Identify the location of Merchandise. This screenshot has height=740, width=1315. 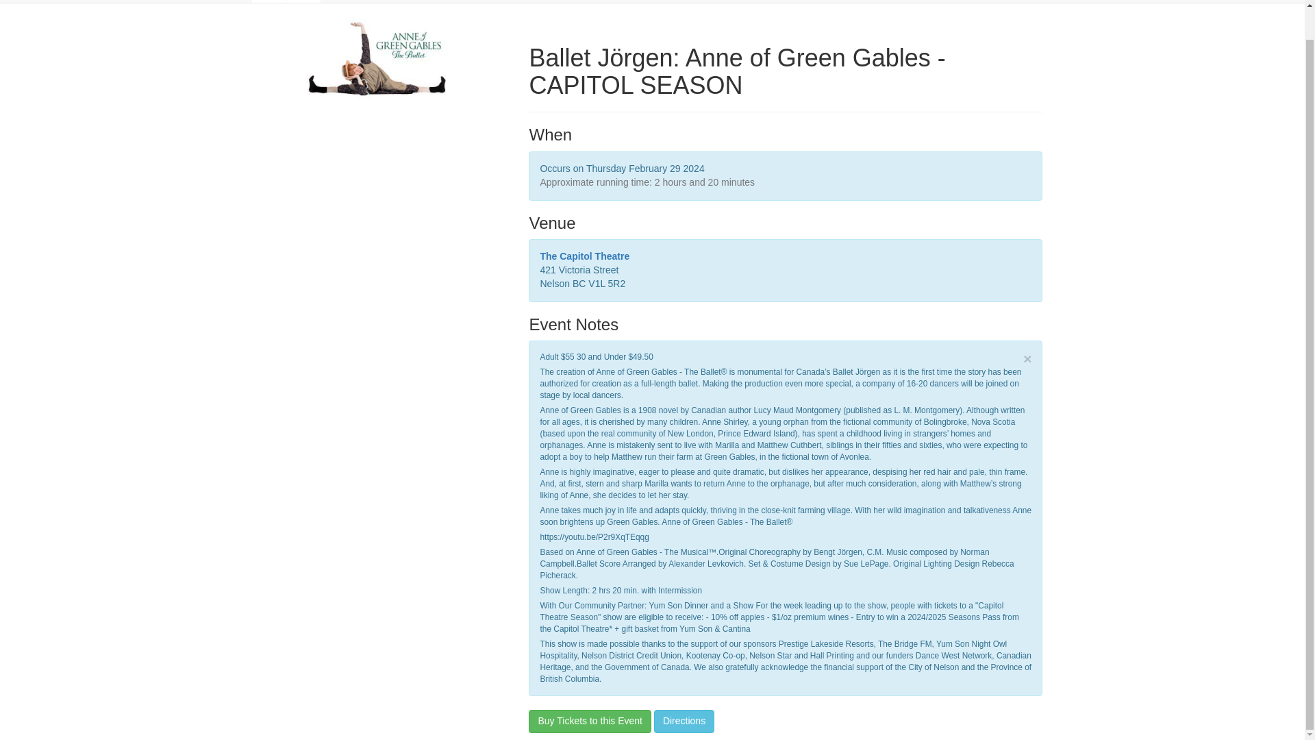
(416, 1).